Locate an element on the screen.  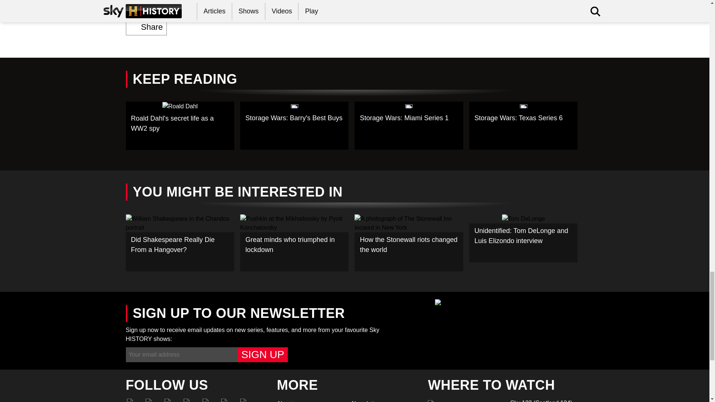
Sign Up is located at coordinates (263, 355).